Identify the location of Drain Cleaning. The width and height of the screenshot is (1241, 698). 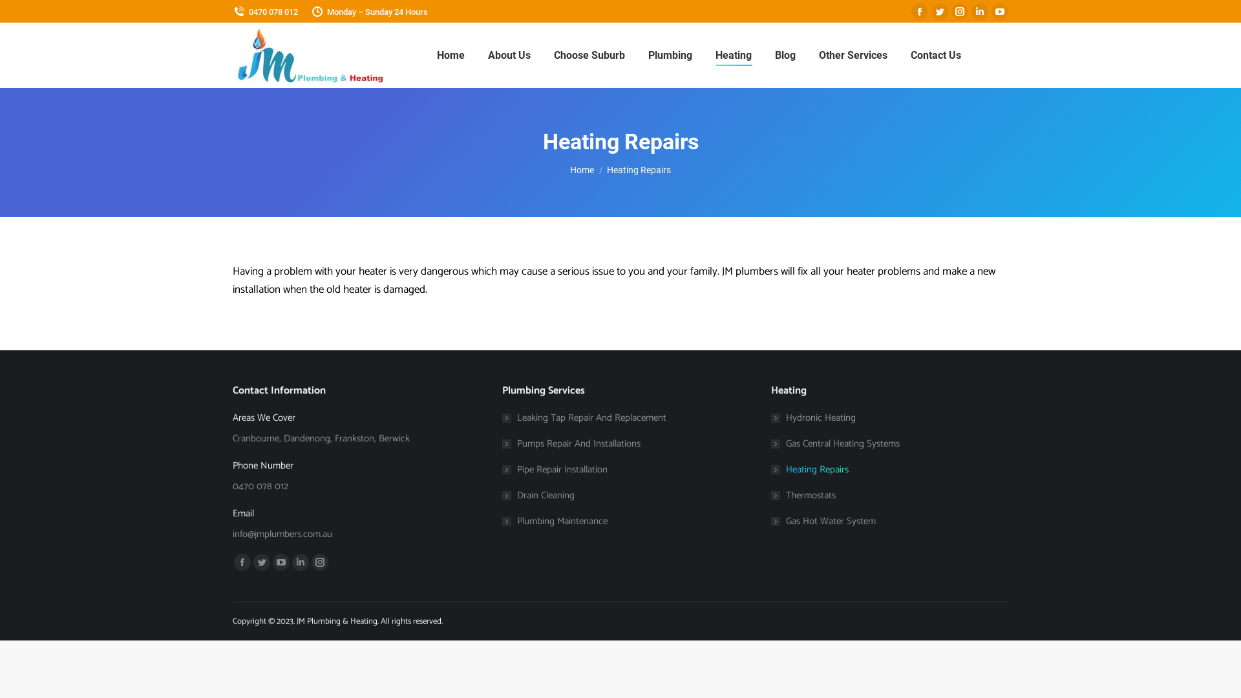
(538, 495).